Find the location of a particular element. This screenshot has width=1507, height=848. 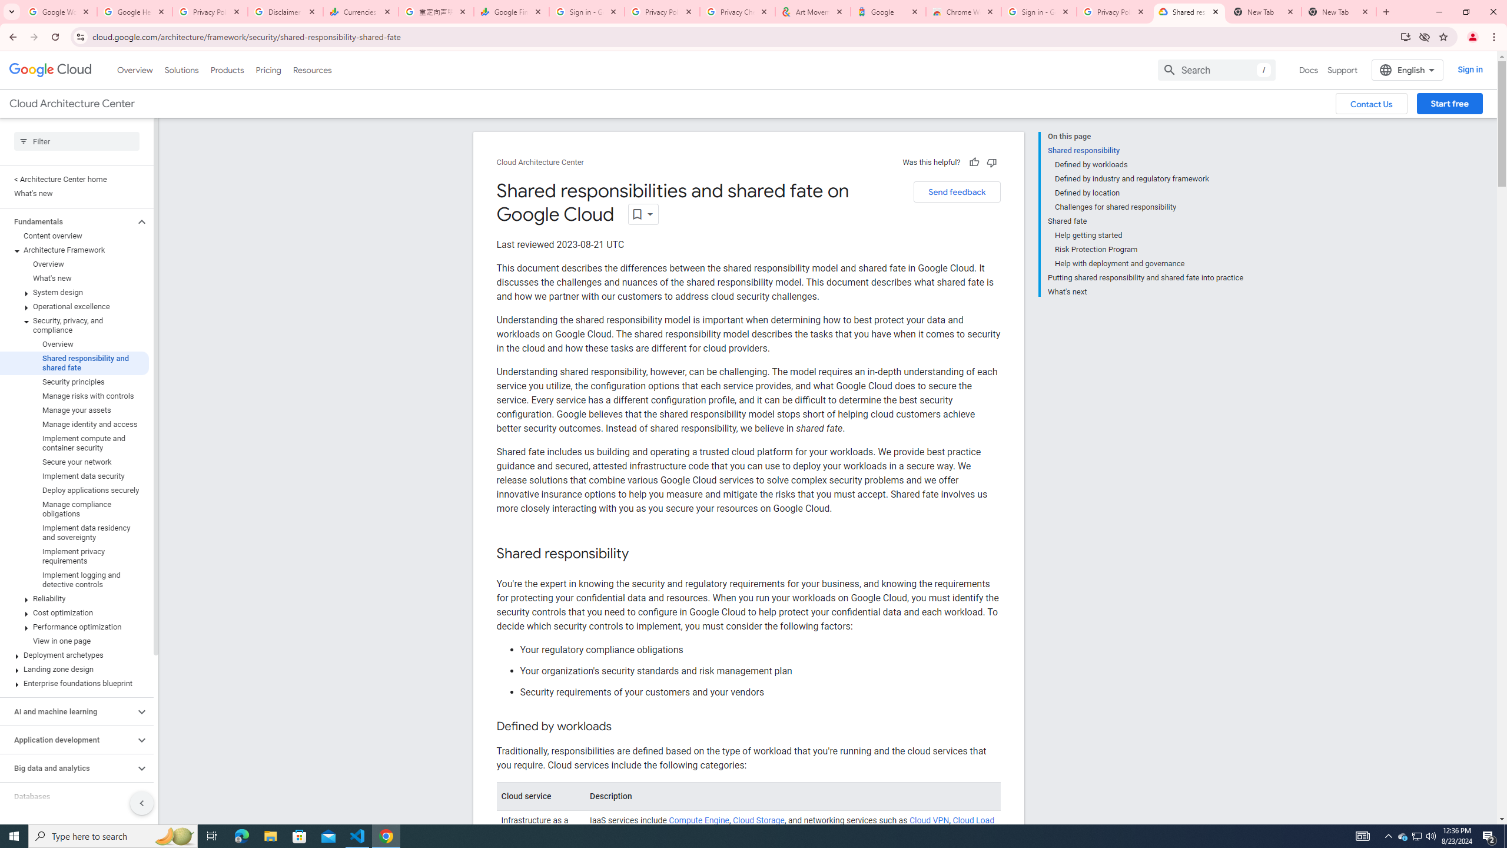

Open dropdown is located at coordinates (642, 214).